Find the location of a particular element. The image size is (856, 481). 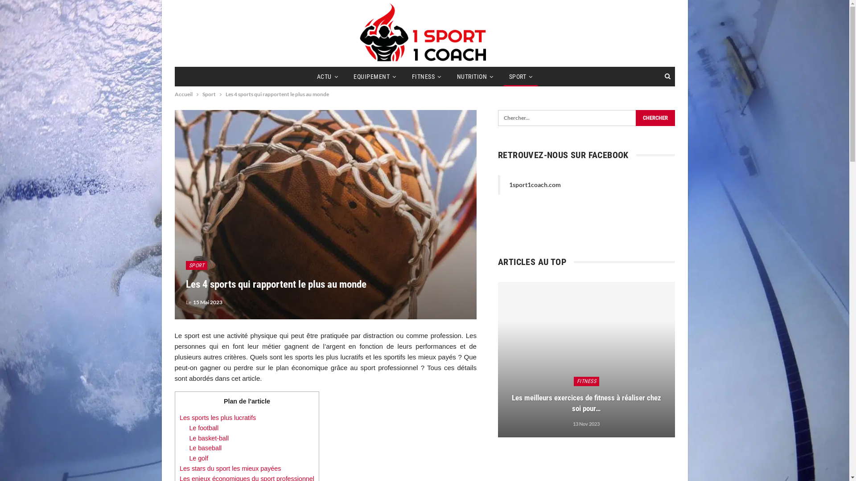

SPORT is located at coordinates (196, 265).